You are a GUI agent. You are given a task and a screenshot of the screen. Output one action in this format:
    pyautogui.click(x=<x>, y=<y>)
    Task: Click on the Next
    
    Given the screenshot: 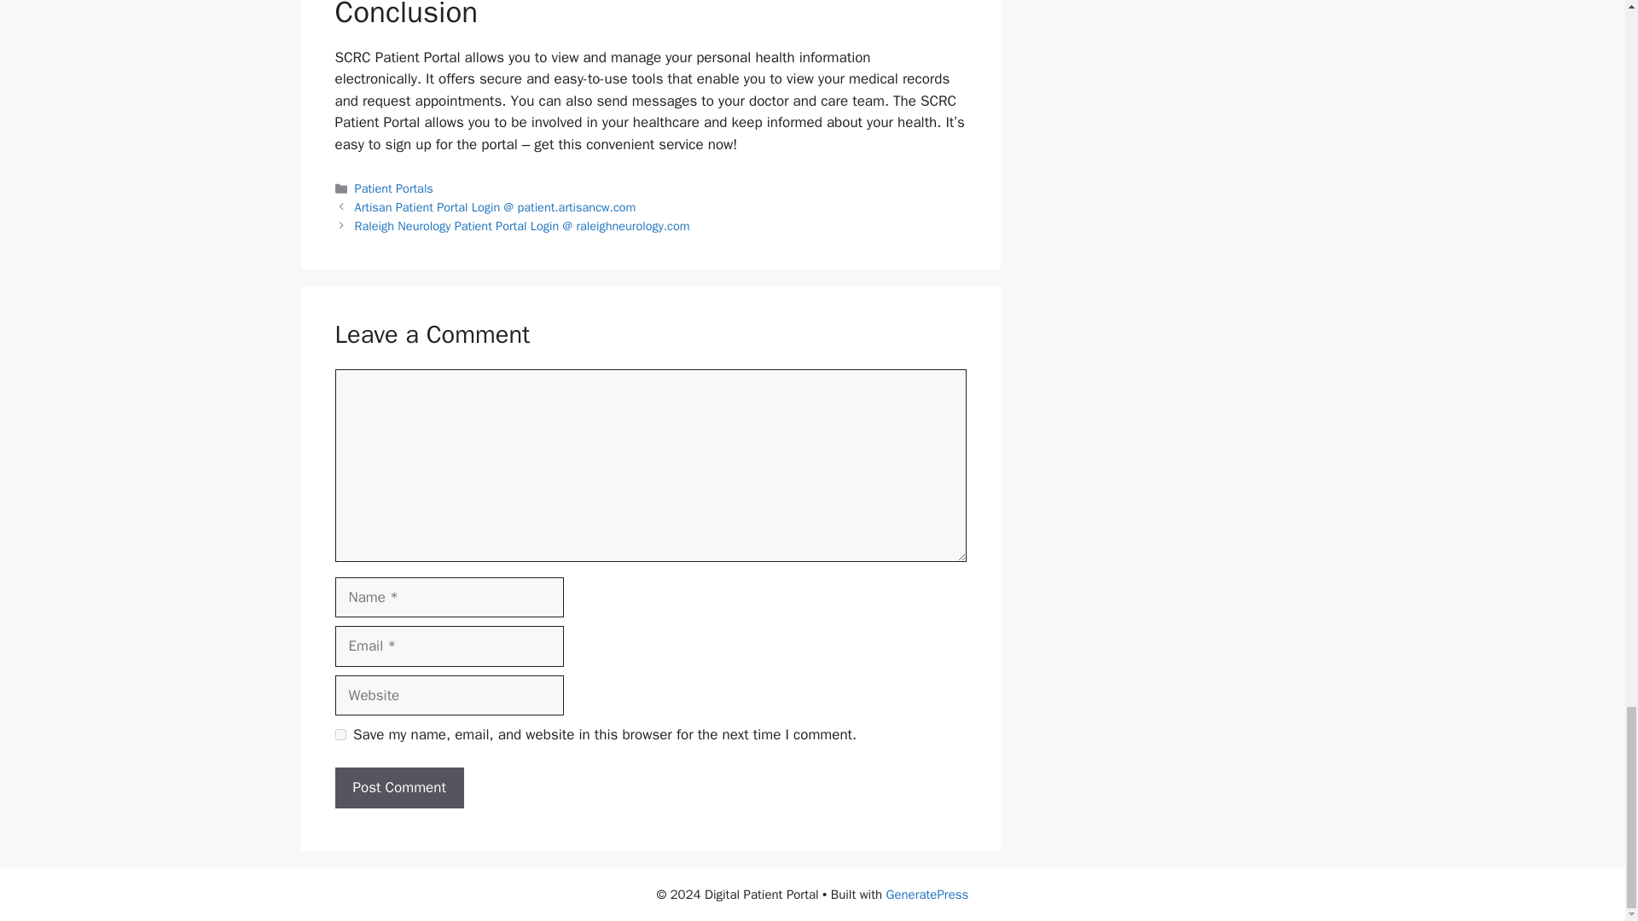 What is the action you would take?
    pyautogui.click(x=522, y=225)
    